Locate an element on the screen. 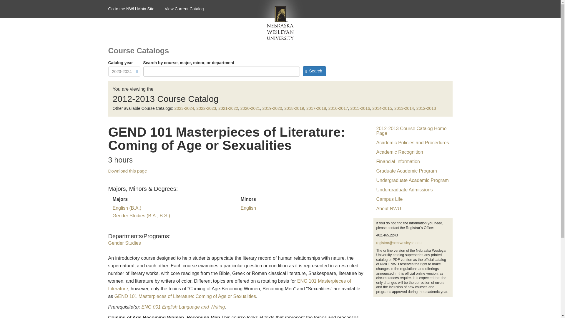  Go to the NWU Main Site is located at coordinates (137, 9).